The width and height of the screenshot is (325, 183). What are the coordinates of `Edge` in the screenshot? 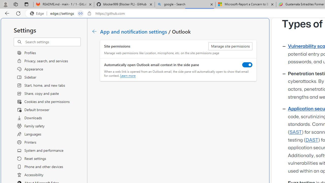 It's located at (38, 13).